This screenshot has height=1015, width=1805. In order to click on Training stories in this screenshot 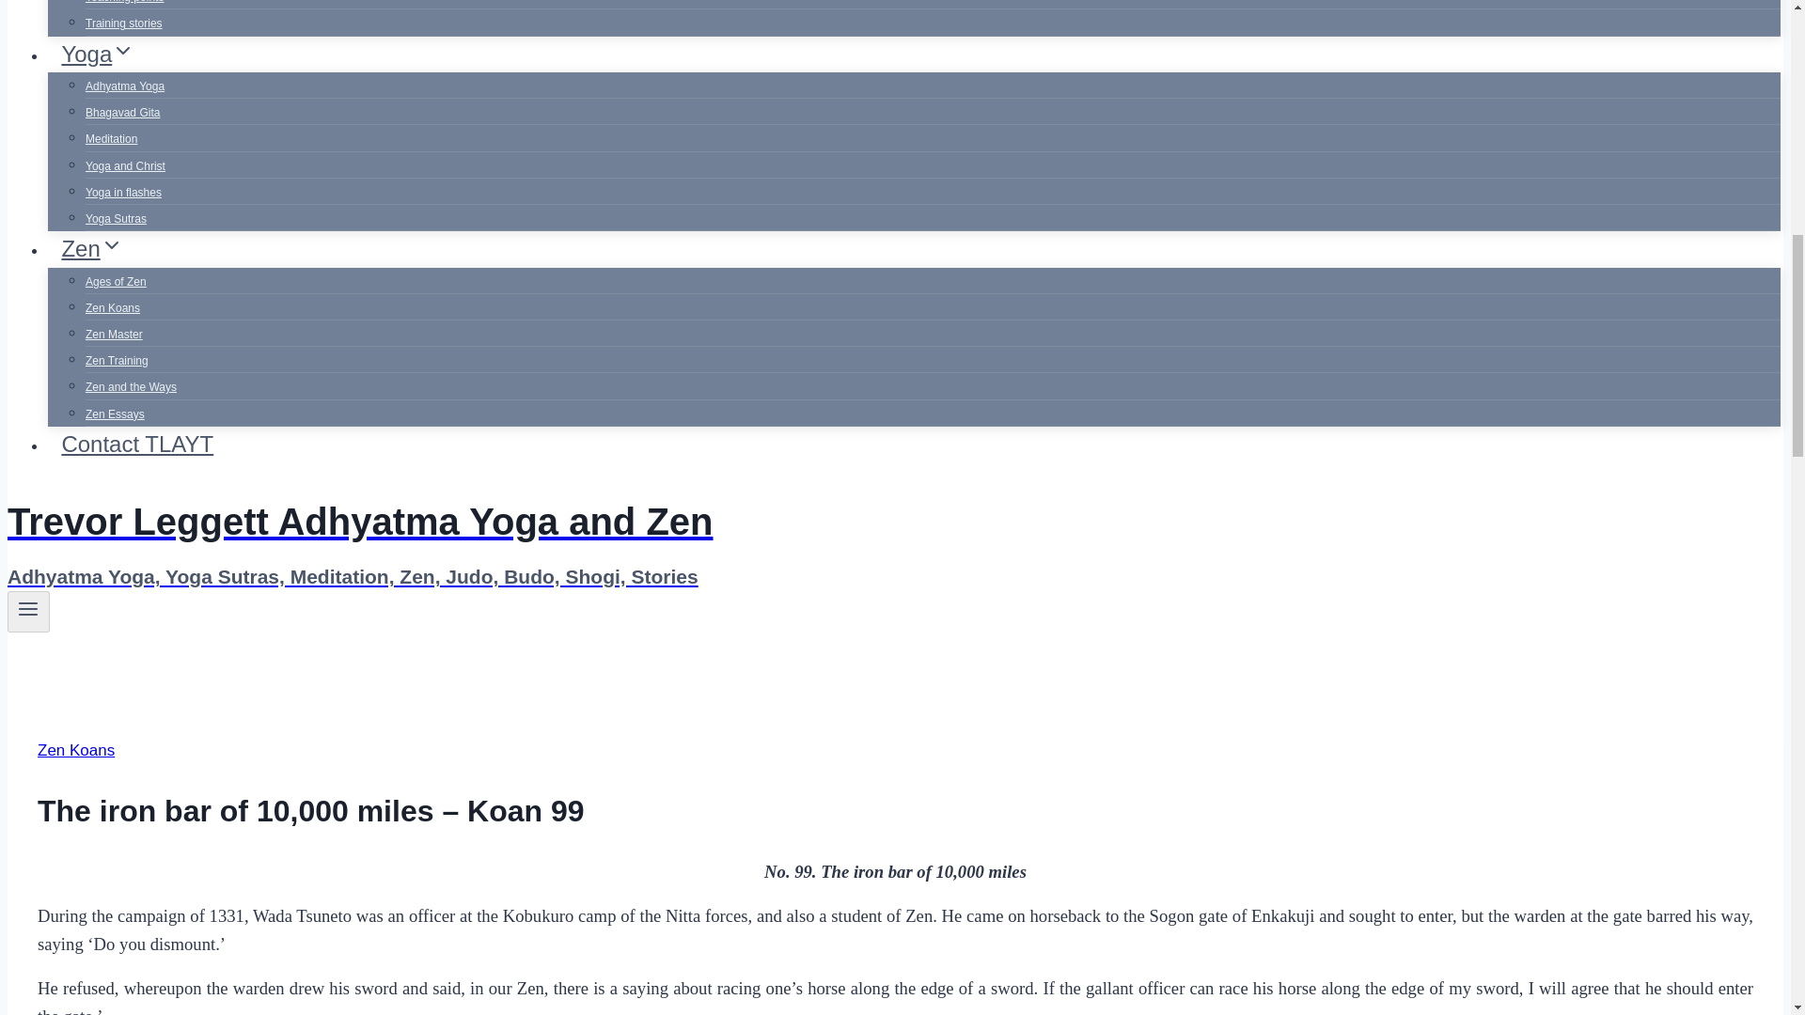, I will do `click(123, 23)`.